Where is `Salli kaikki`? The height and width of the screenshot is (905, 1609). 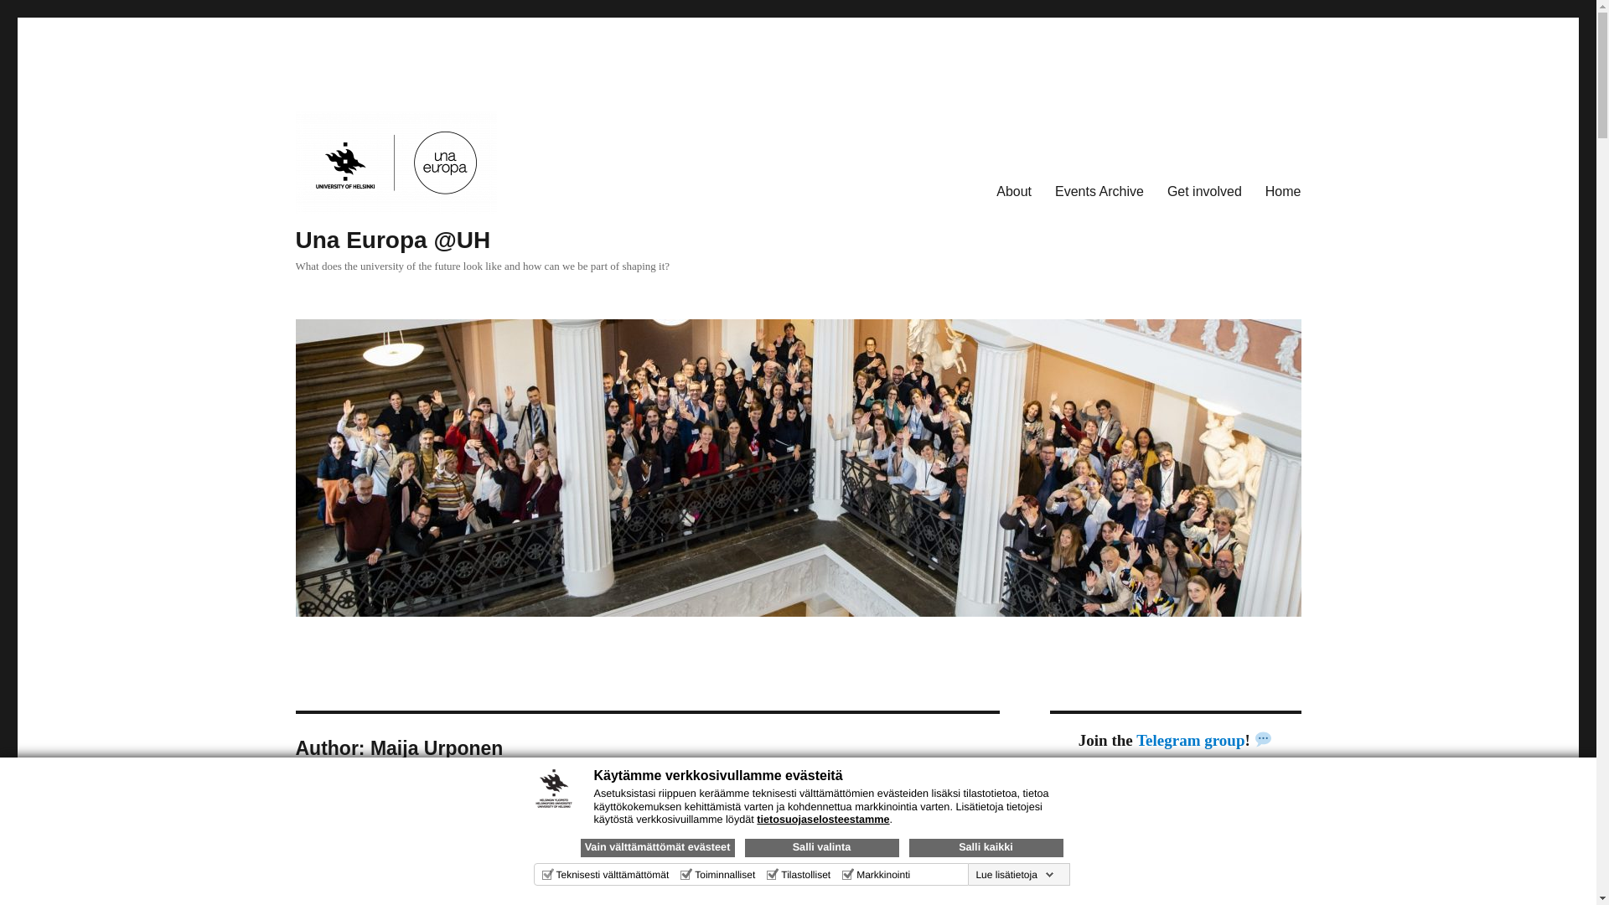
Salli kaikki is located at coordinates (986, 848).